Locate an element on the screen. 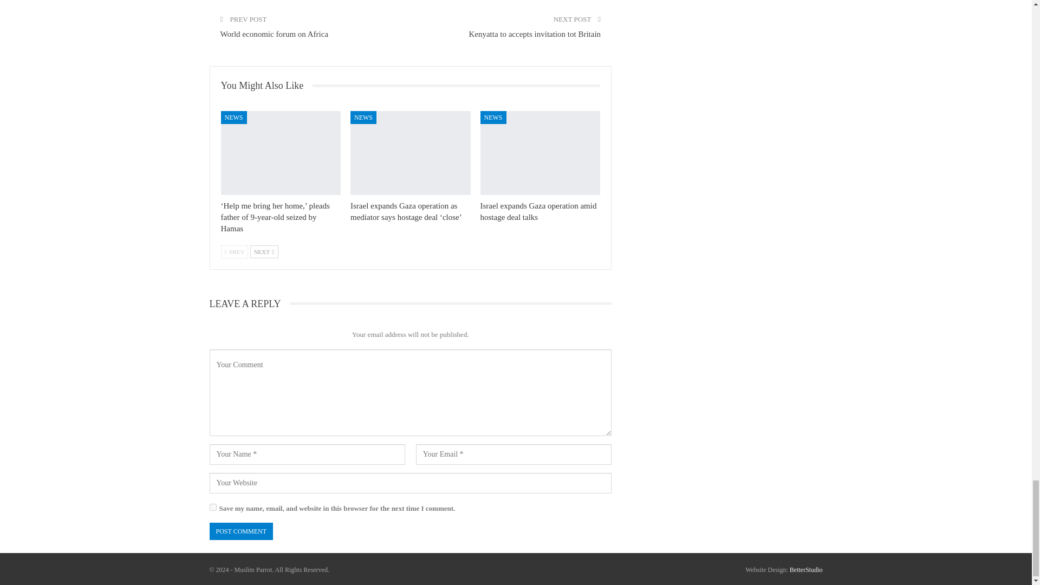 Image resolution: width=1040 pixels, height=585 pixels. Israel expands Gaza operation amid hostage deal talks is located at coordinates (541, 153).